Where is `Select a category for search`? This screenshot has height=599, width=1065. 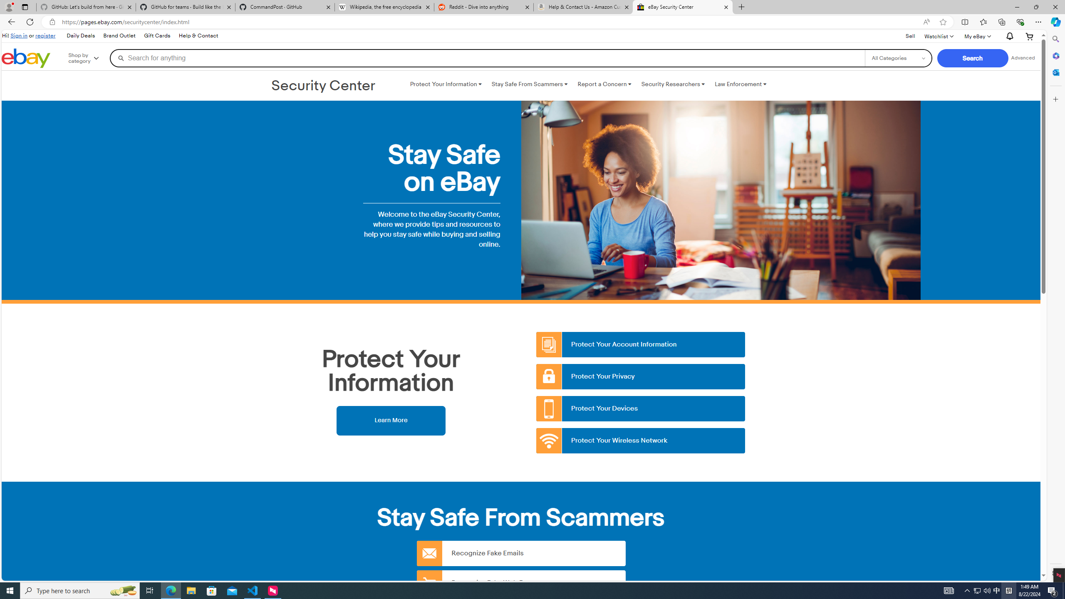 Select a category for search is located at coordinates (898, 58).